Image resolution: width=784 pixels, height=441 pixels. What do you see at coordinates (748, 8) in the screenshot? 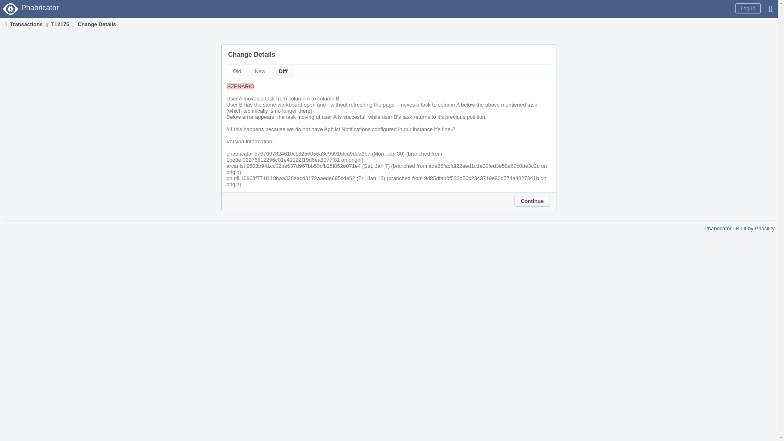
I see `Log In` at bounding box center [748, 8].